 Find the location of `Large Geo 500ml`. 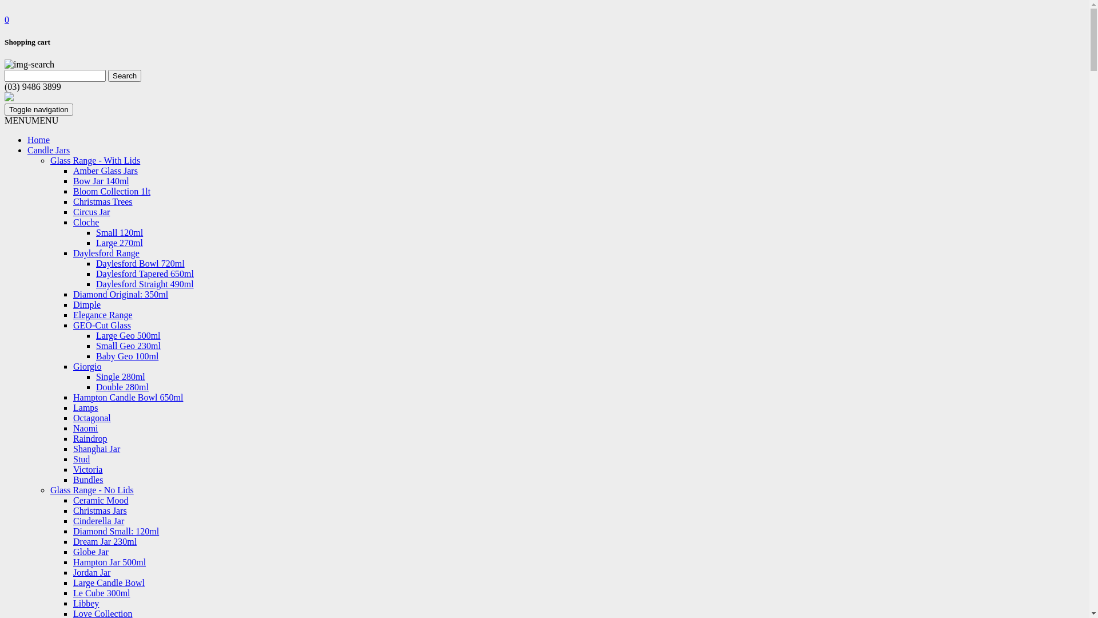

Large Geo 500ml is located at coordinates (128, 335).